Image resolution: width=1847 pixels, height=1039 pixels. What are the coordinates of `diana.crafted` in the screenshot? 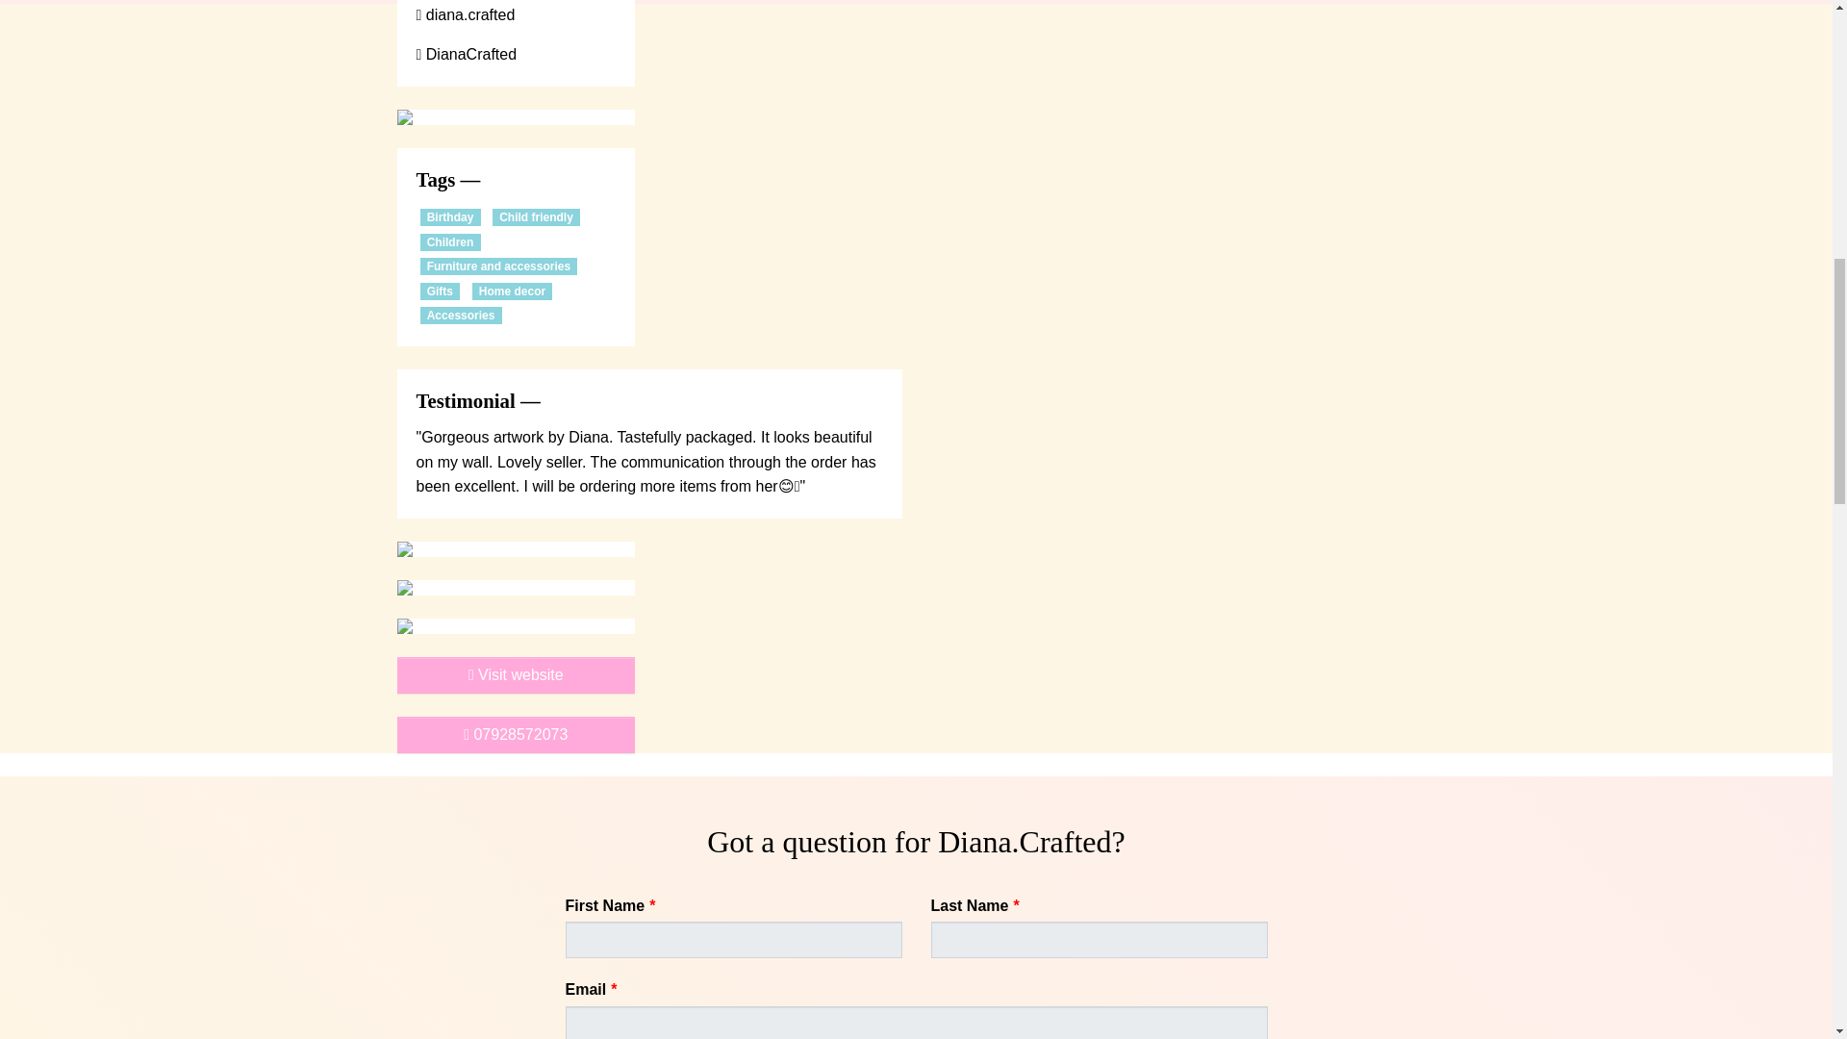 It's located at (466, 13).